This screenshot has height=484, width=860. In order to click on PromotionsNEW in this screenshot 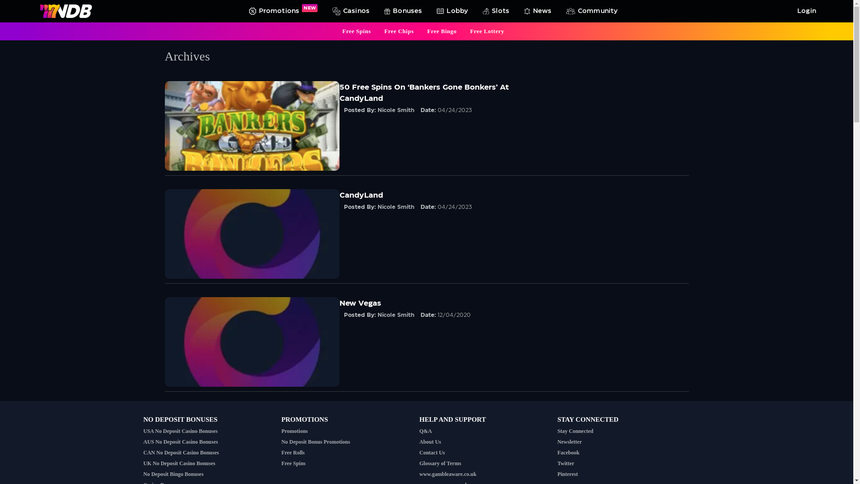, I will do `click(282, 11)`.